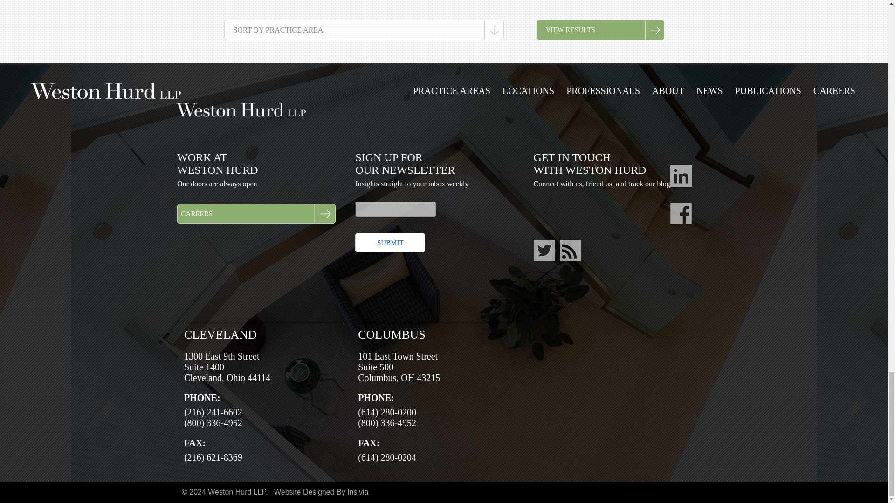  I want to click on Careers, so click(256, 213).